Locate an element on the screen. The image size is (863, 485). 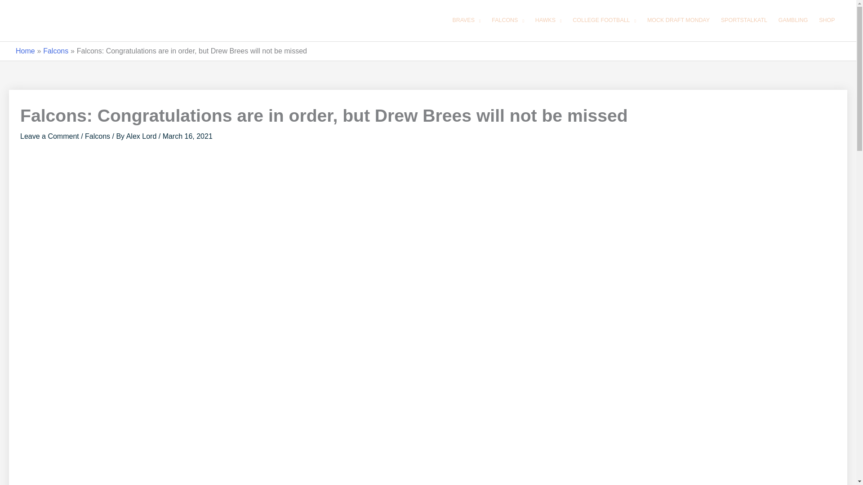
View all posts by Alex Lord is located at coordinates (142, 136).